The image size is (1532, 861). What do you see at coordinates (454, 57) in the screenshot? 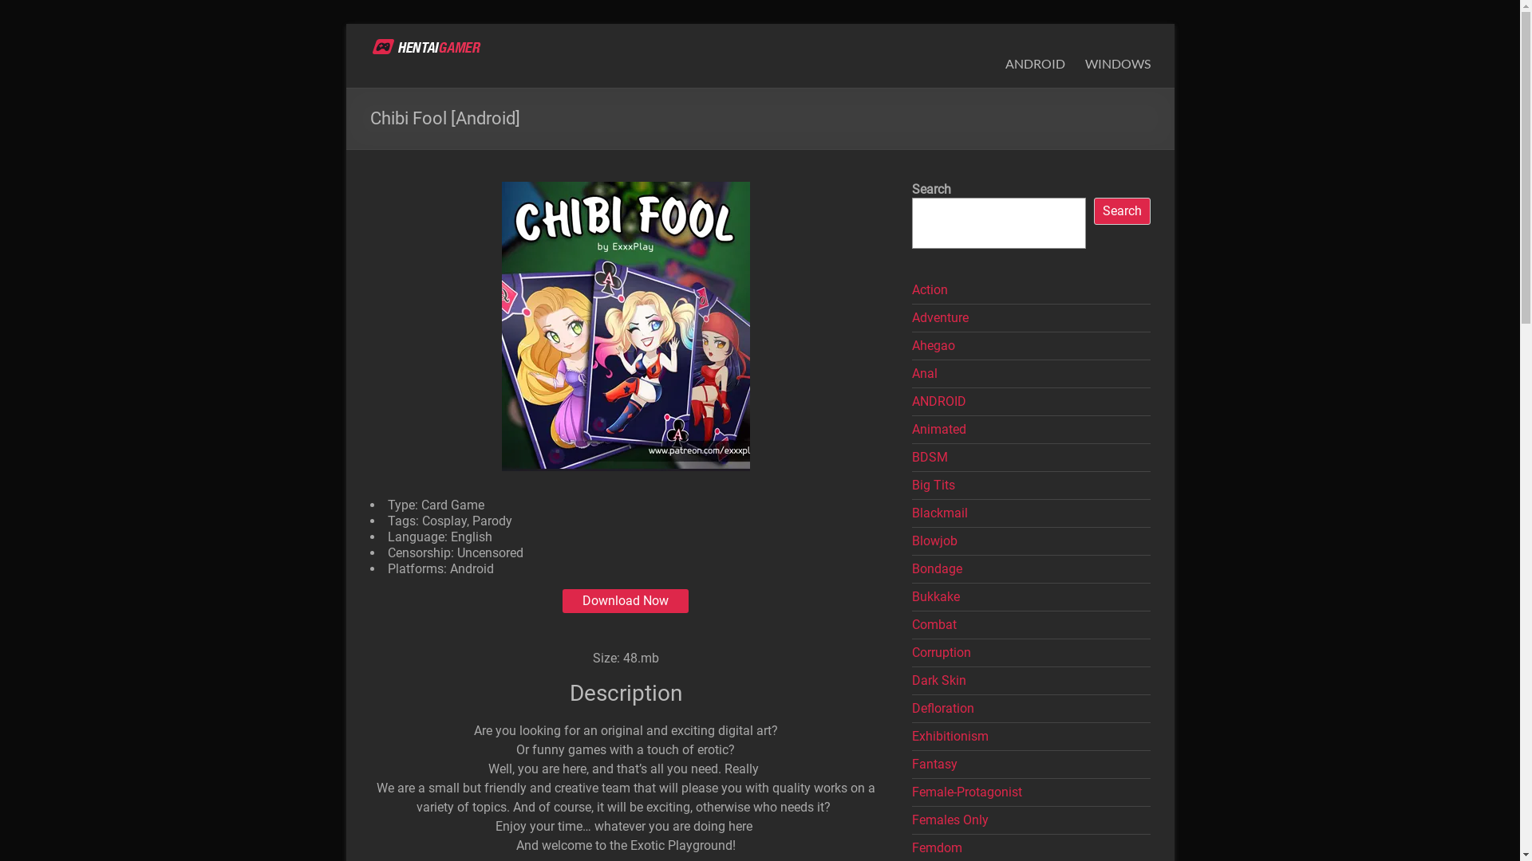
I see `HentaiGamer` at bounding box center [454, 57].